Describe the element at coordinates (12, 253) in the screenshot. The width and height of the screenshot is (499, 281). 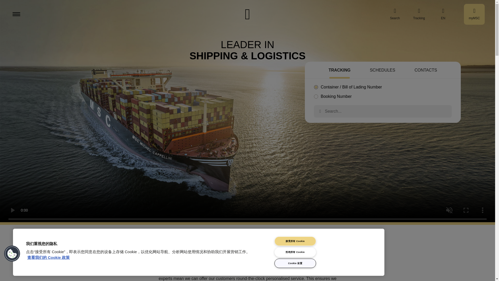
I see `Cookies Button` at that location.